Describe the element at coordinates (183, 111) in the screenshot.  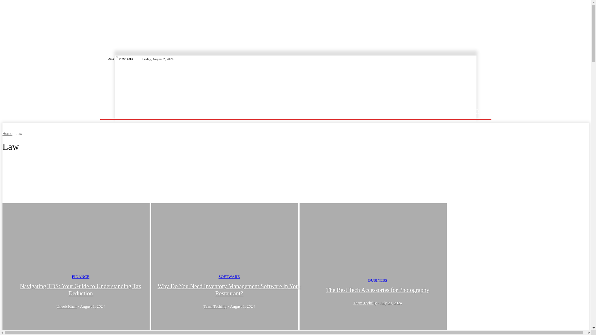
I see `Crypto` at that location.